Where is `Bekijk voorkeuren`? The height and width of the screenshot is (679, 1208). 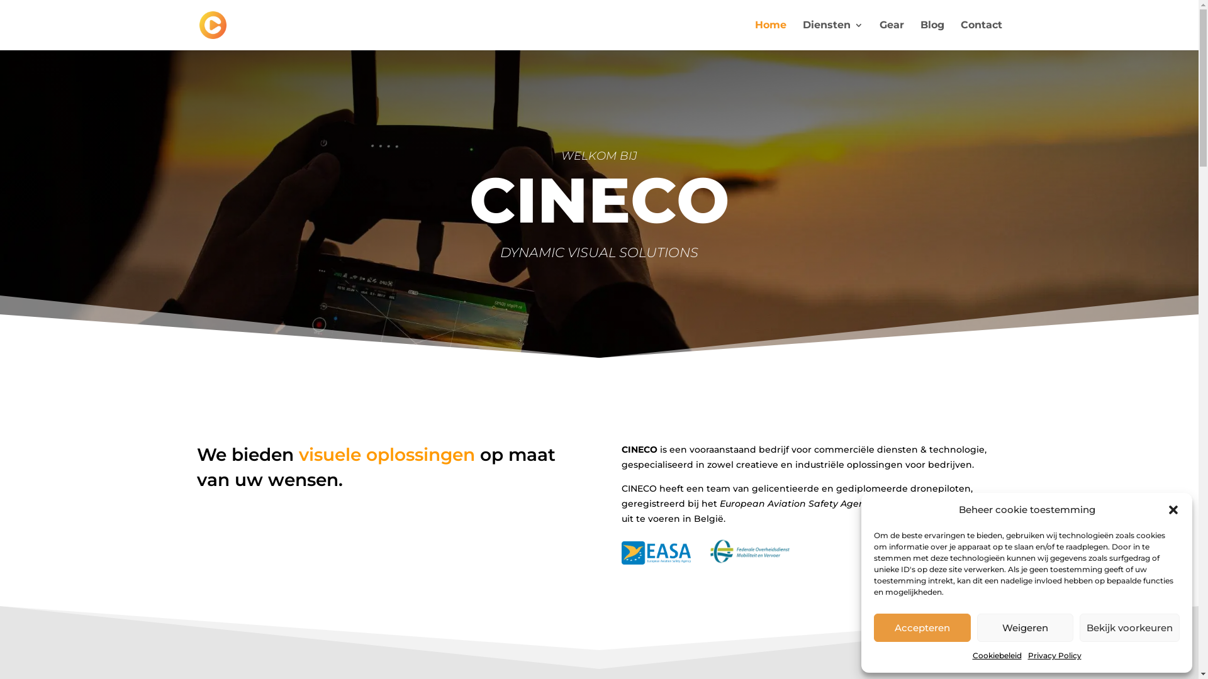
Bekijk voorkeuren is located at coordinates (1130, 627).